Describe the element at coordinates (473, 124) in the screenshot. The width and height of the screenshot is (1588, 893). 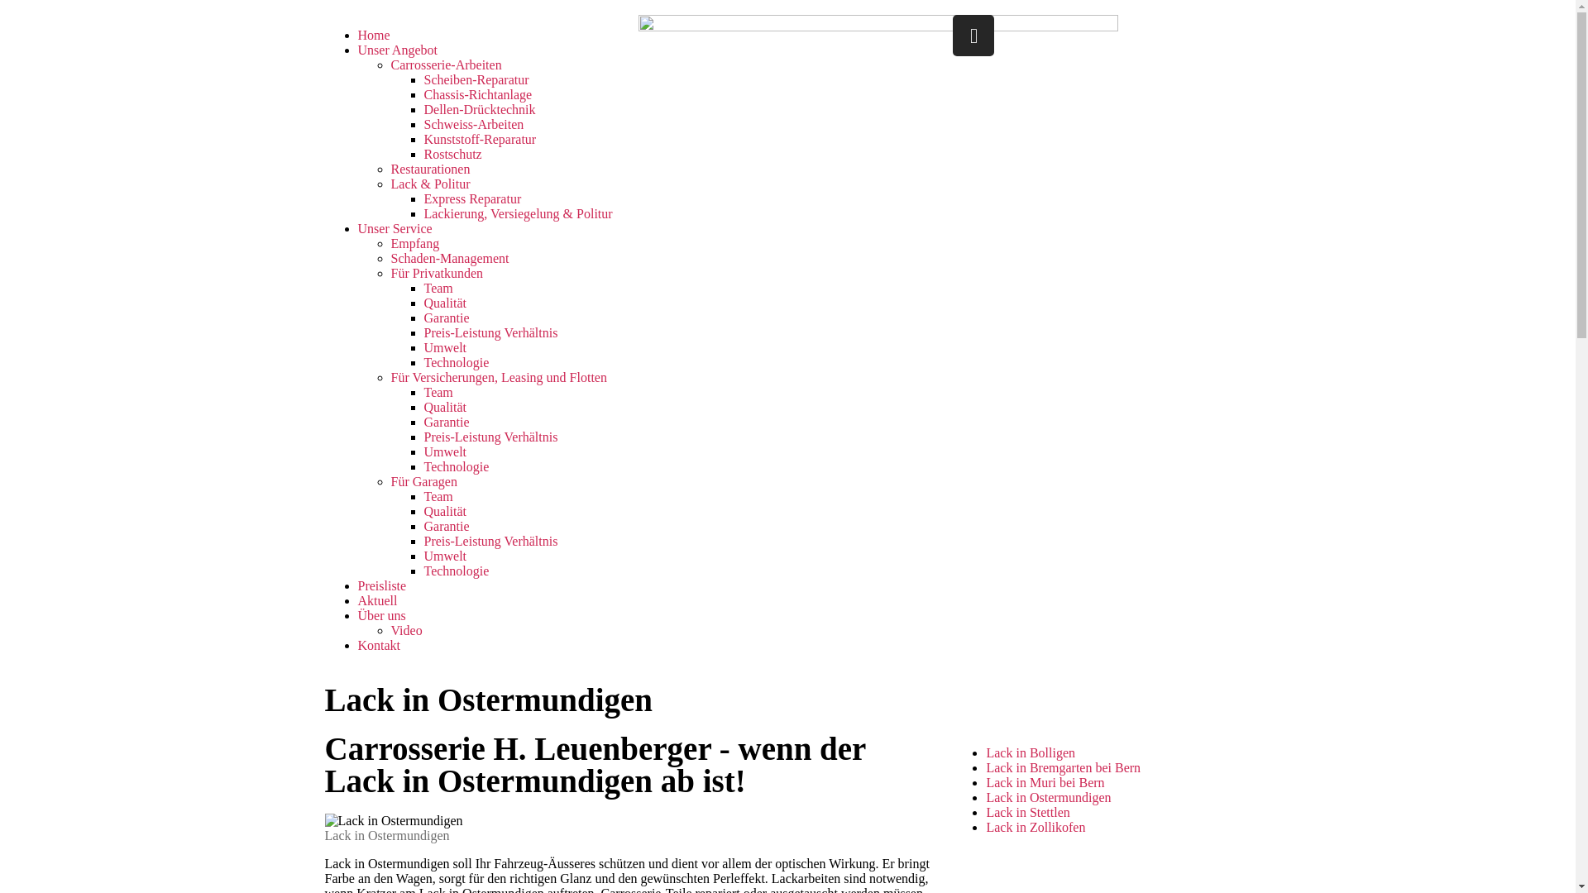
I see `Schweiss-Arbeiten` at that location.